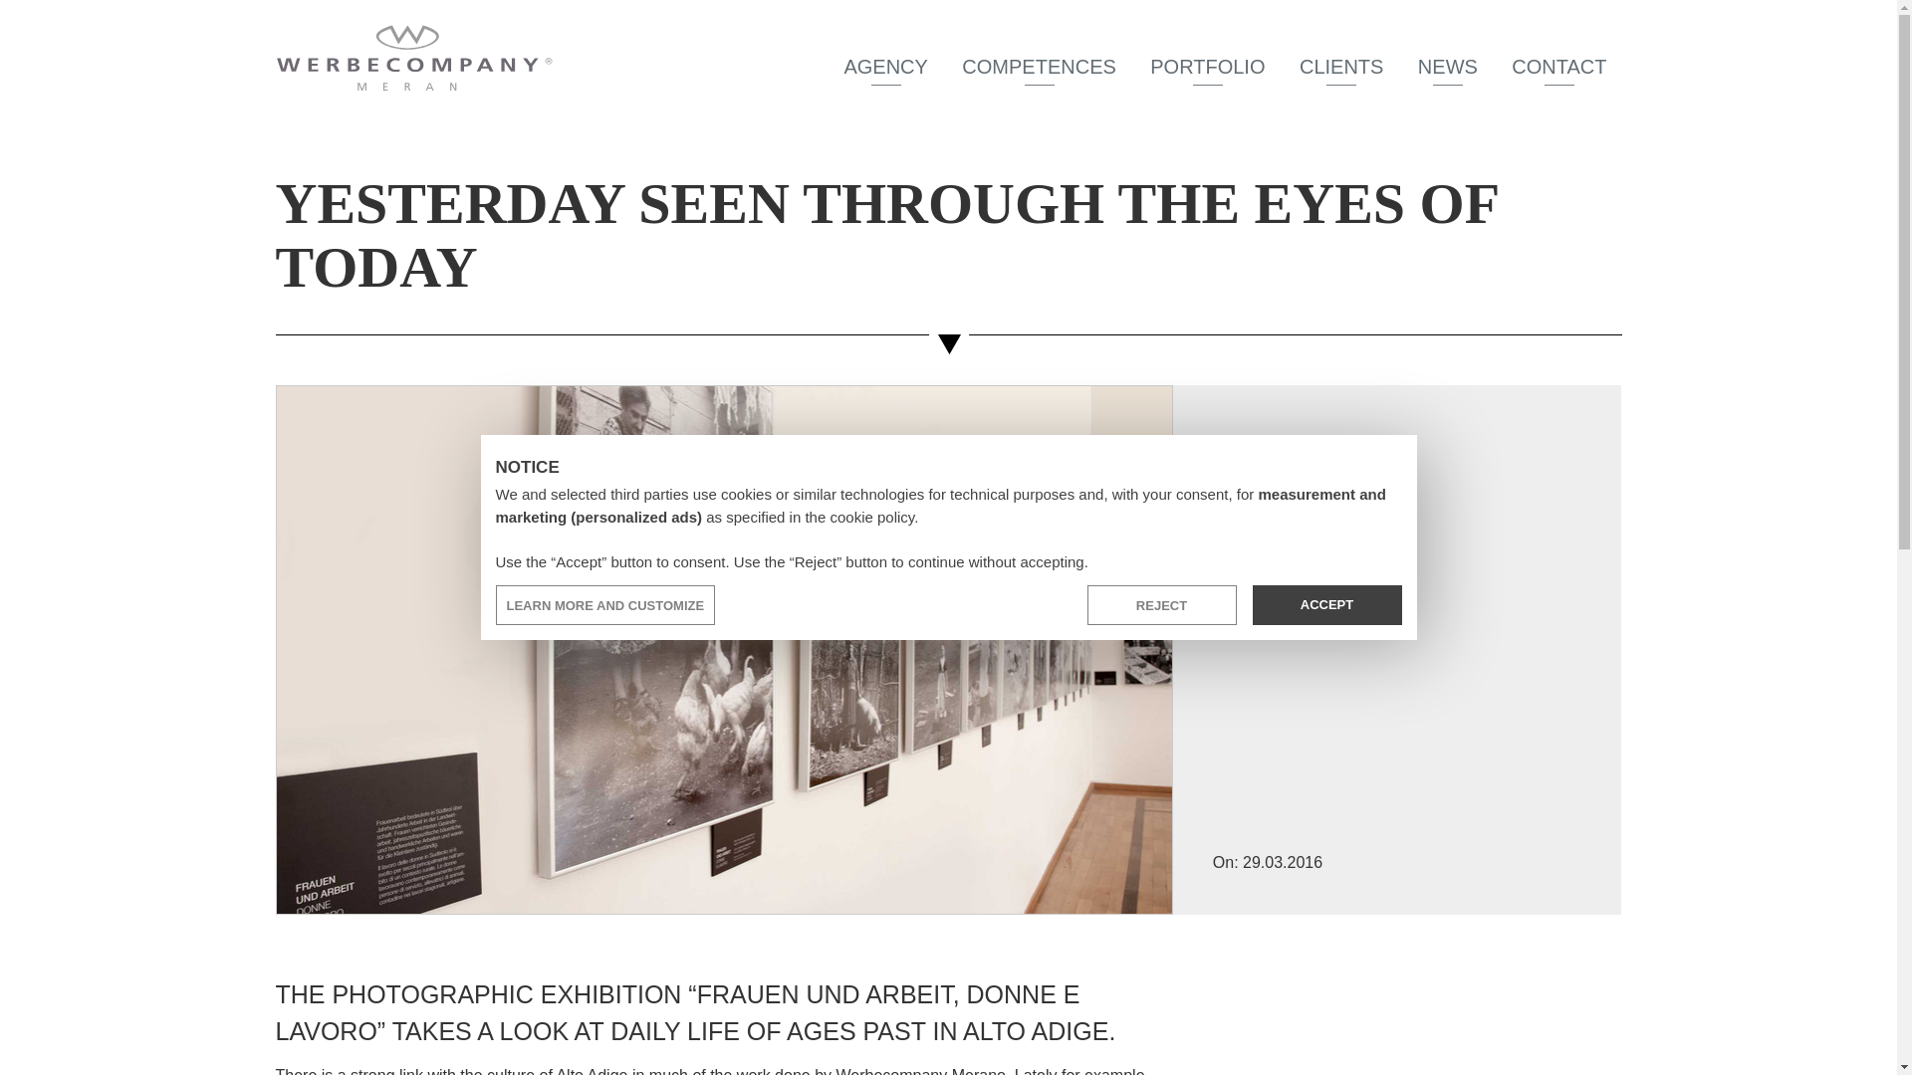 This screenshot has height=1075, width=1912. What do you see at coordinates (1207, 67) in the screenshot?
I see `PORTFOLIO` at bounding box center [1207, 67].